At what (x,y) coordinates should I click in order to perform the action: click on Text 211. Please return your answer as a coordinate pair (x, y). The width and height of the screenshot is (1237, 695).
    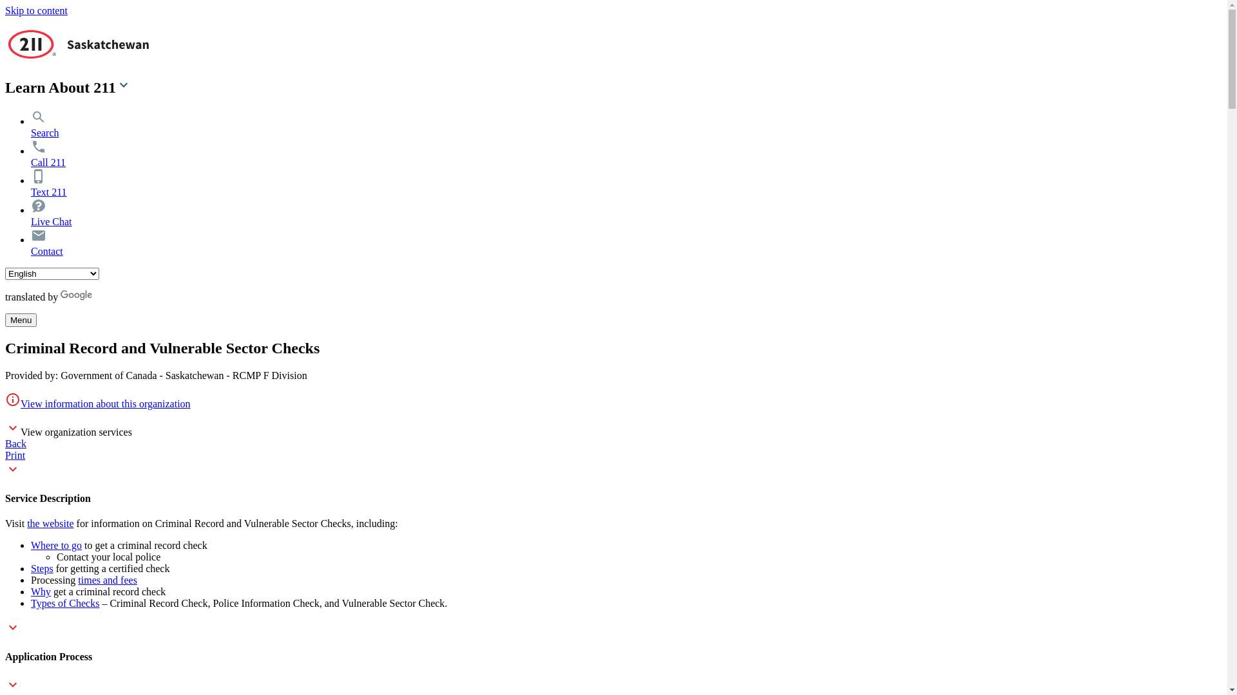
    Looking at the image, I should click on (49, 187).